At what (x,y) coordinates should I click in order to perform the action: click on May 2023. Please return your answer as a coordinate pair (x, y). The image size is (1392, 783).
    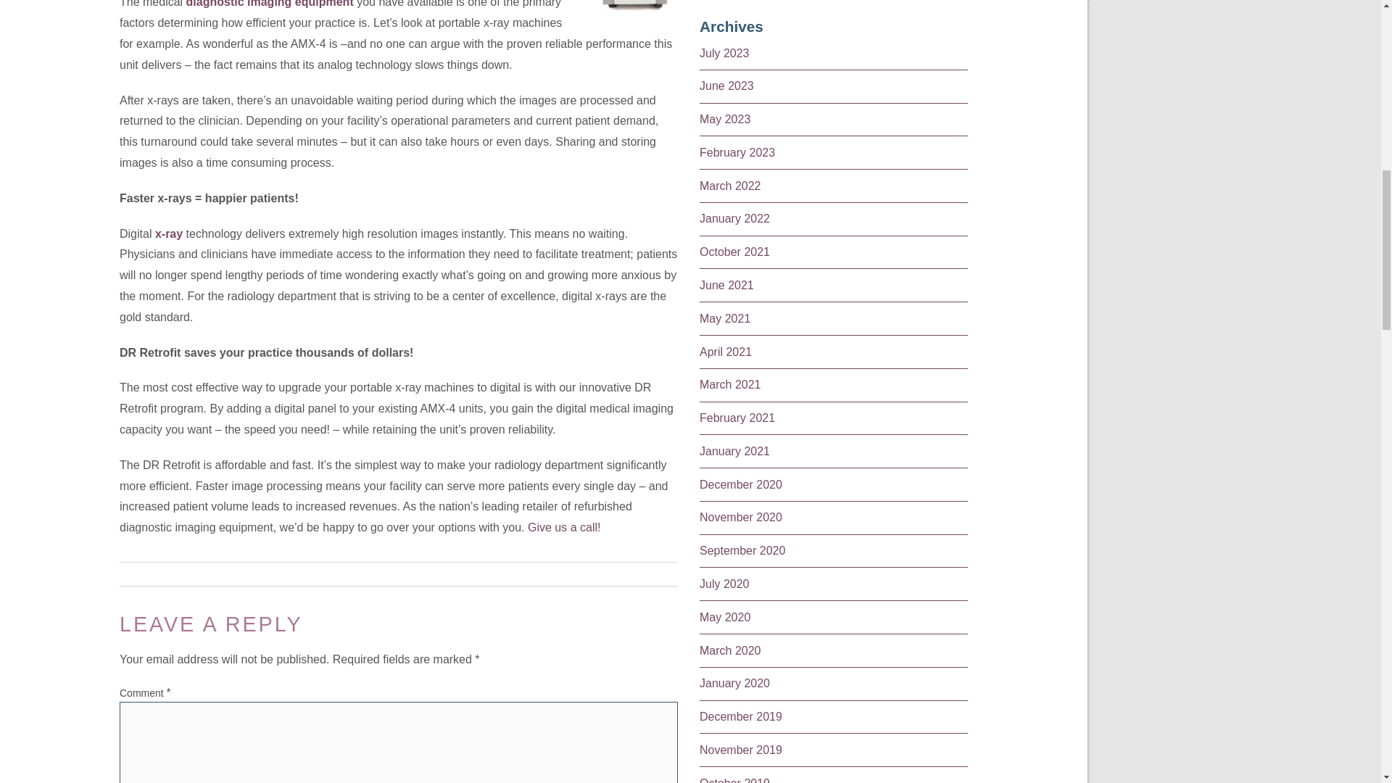
    Looking at the image, I should click on (725, 119).